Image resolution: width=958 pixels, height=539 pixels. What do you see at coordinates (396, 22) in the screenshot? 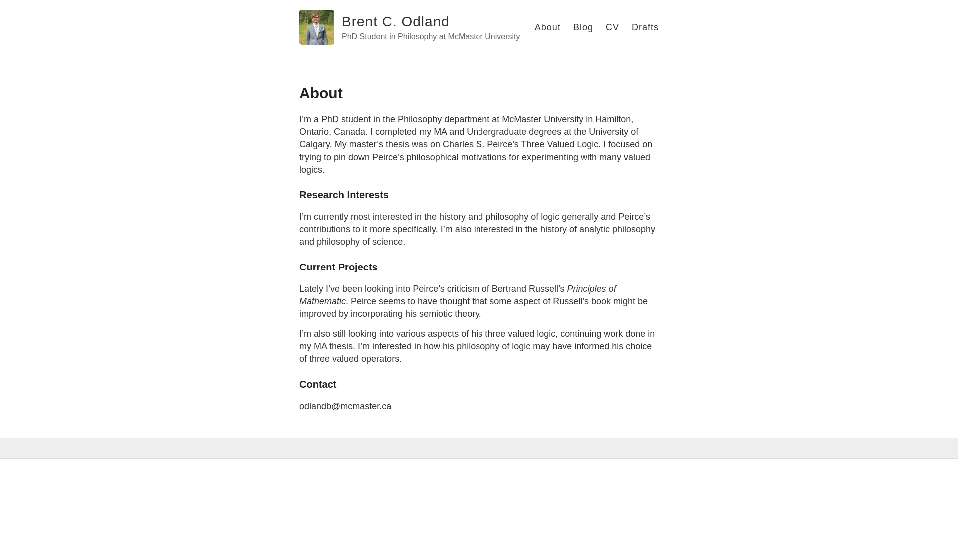
I see `Brent C. Odland` at bounding box center [396, 22].